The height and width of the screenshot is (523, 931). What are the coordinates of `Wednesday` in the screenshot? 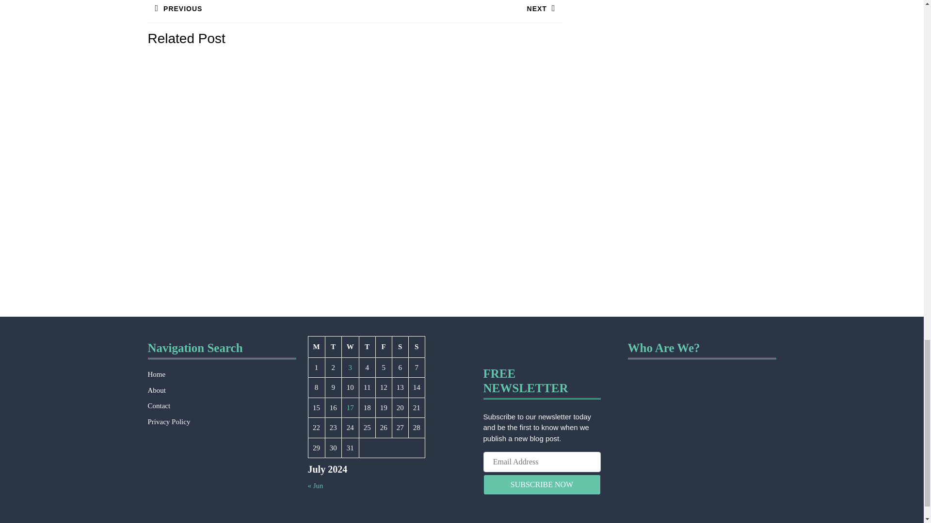 It's located at (458, 12).